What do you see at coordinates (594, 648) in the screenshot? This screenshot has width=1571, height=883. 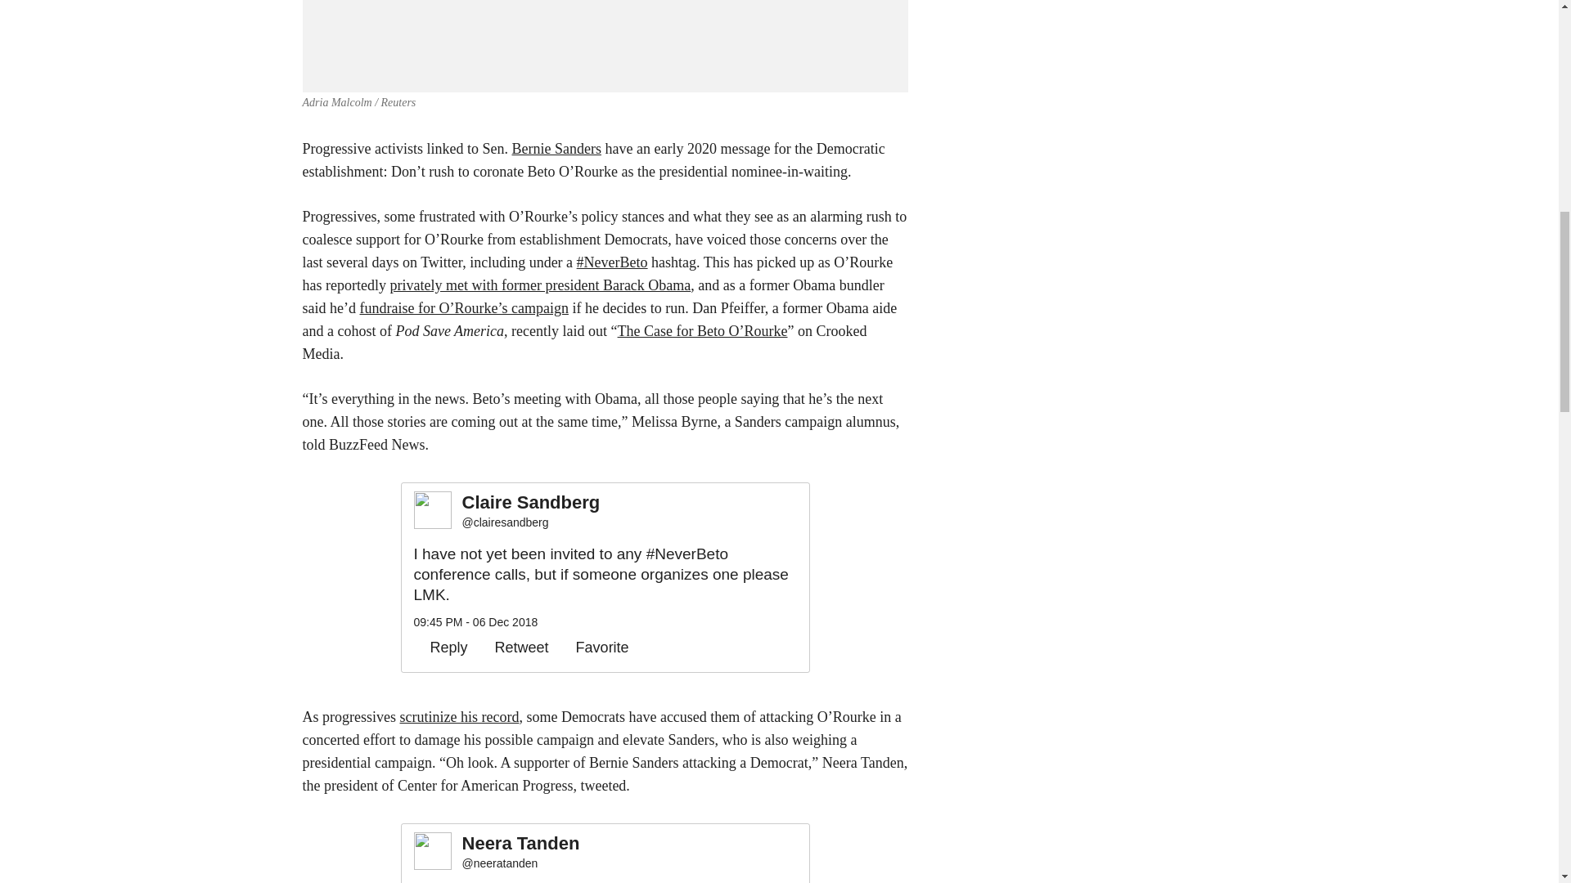 I see `Favorite` at bounding box center [594, 648].